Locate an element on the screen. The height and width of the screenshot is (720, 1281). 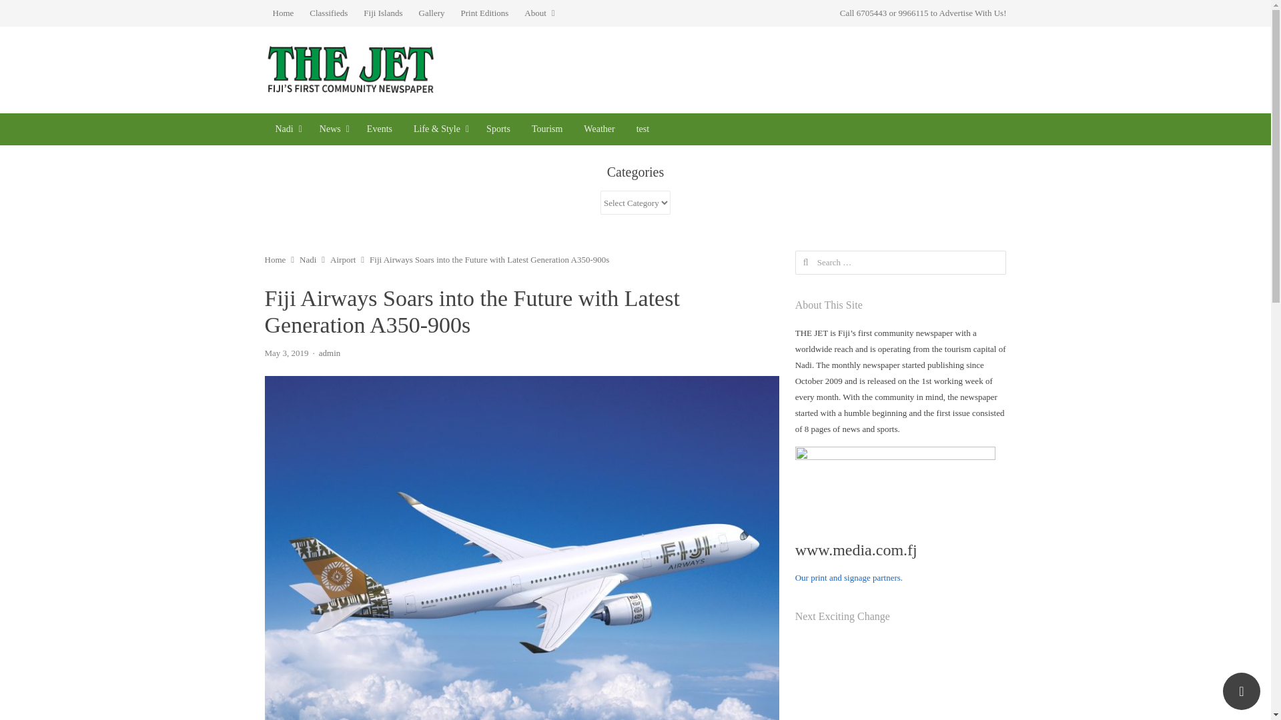
Fiji Islands is located at coordinates (383, 13).